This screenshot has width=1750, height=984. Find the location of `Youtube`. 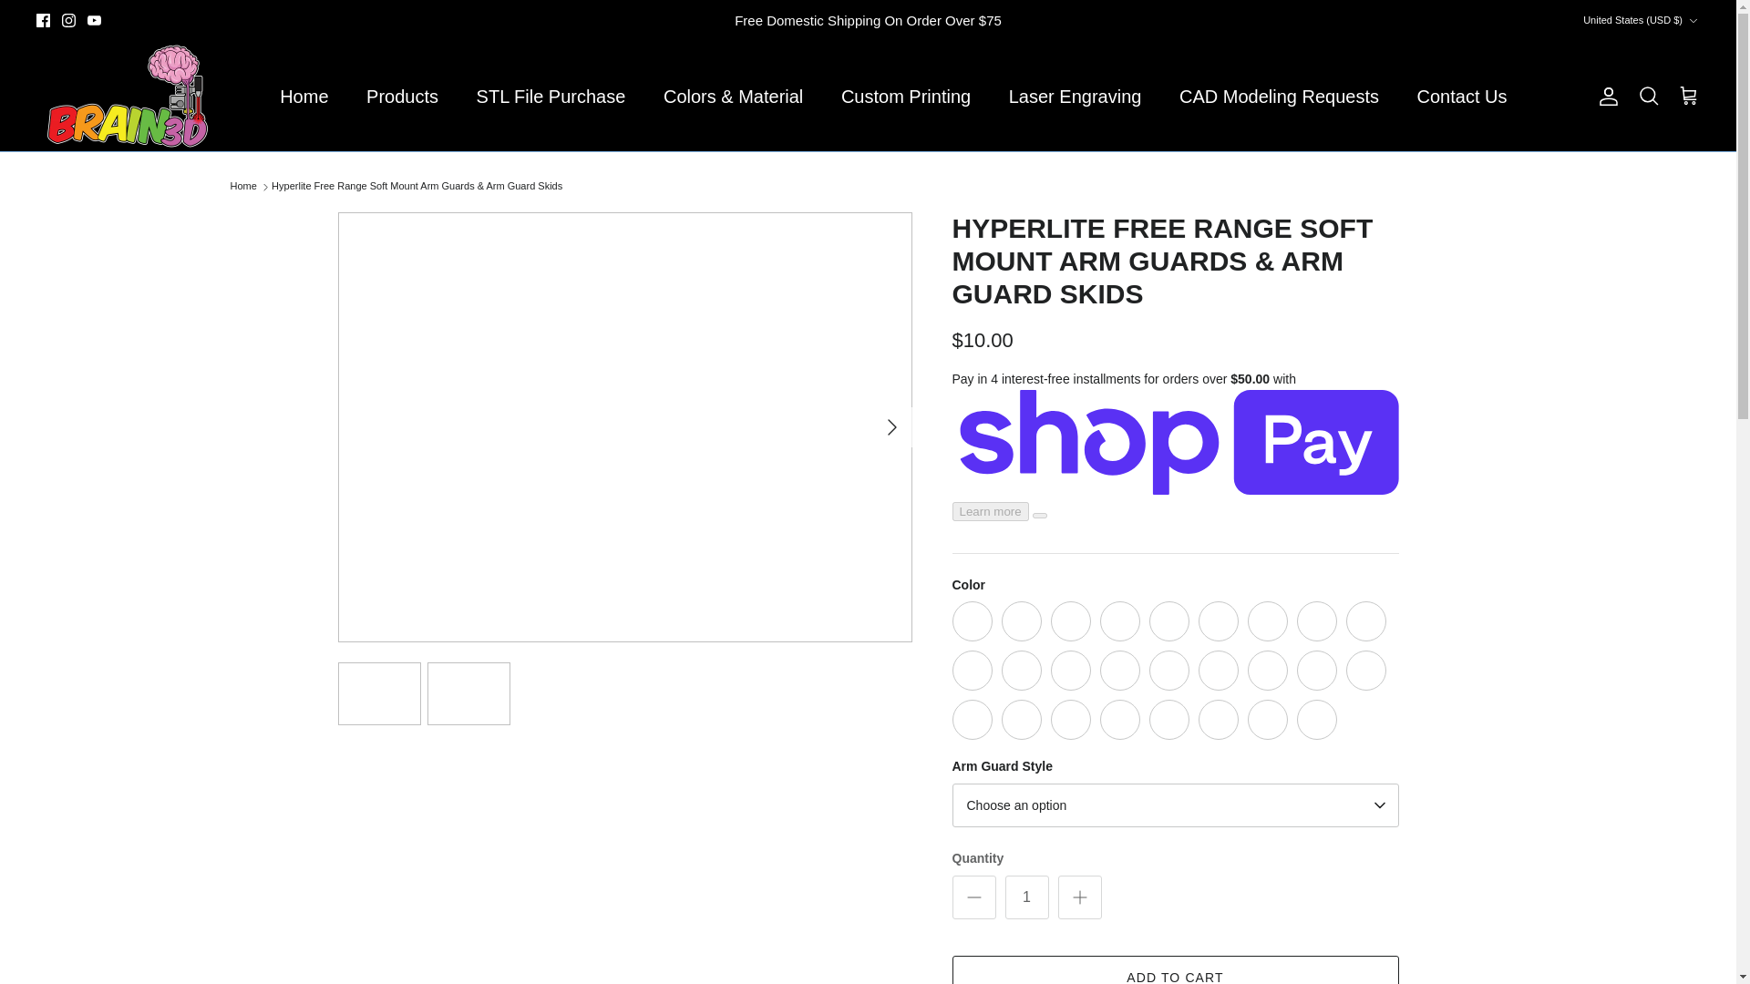

Youtube is located at coordinates (95, 20).